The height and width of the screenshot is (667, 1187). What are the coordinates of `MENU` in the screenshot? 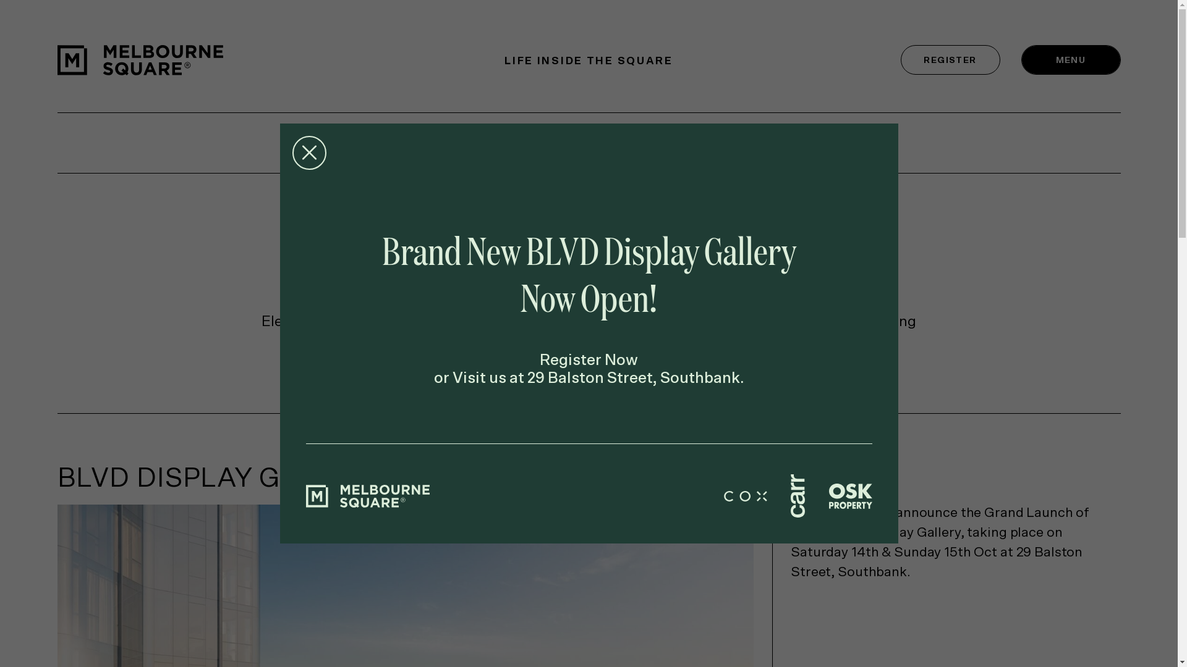 It's located at (1071, 60).